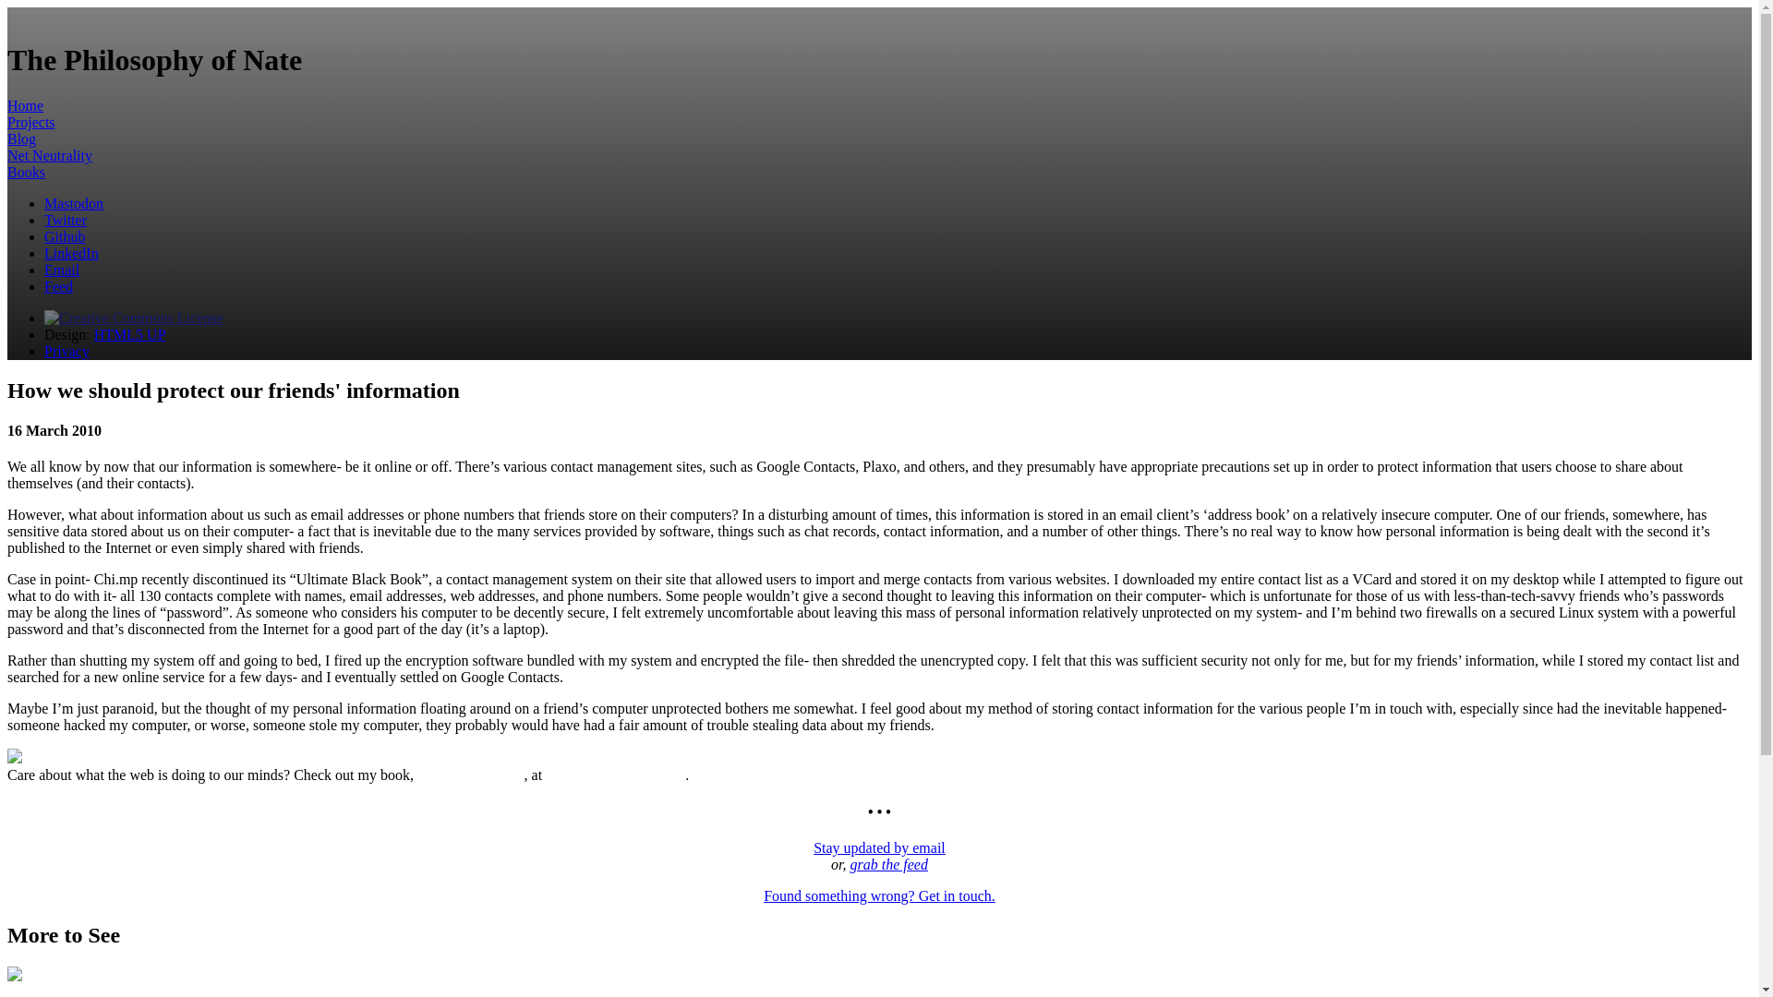 The image size is (1773, 997). Describe the element at coordinates (30, 122) in the screenshot. I see `Projects` at that location.